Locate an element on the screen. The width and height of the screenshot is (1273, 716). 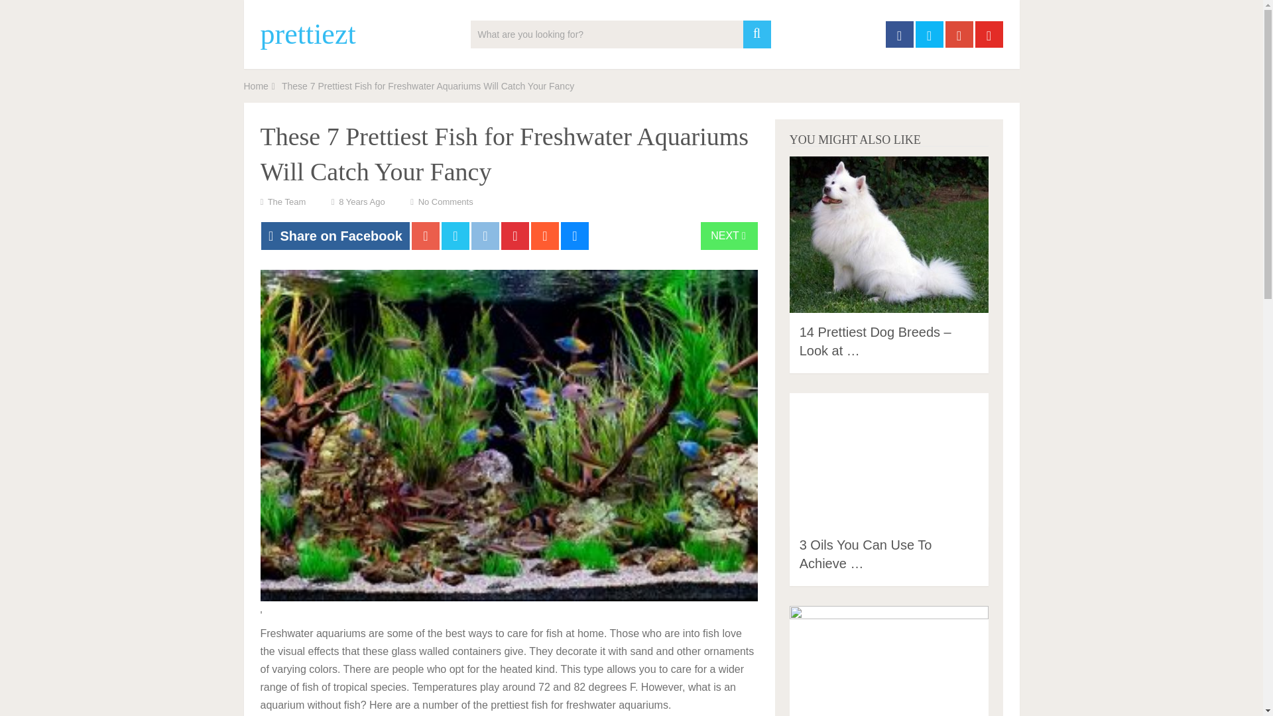
Posts by The Team is located at coordinates (286, 202).